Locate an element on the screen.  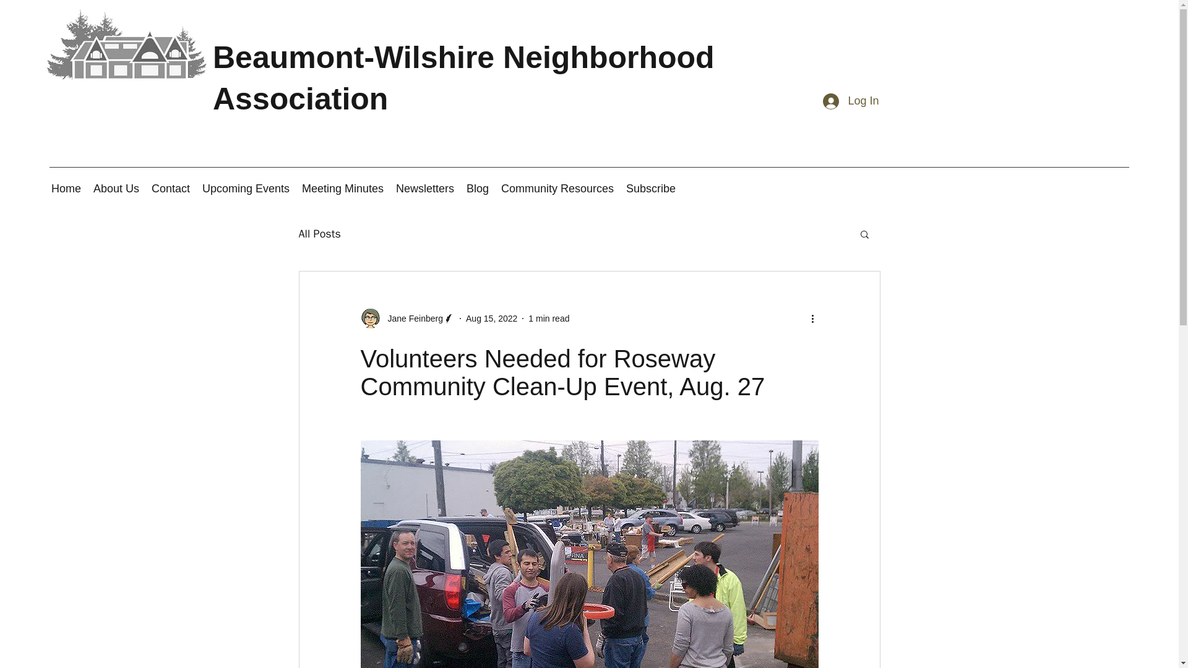
Upcoming Events is located at coordinates (246, 189).